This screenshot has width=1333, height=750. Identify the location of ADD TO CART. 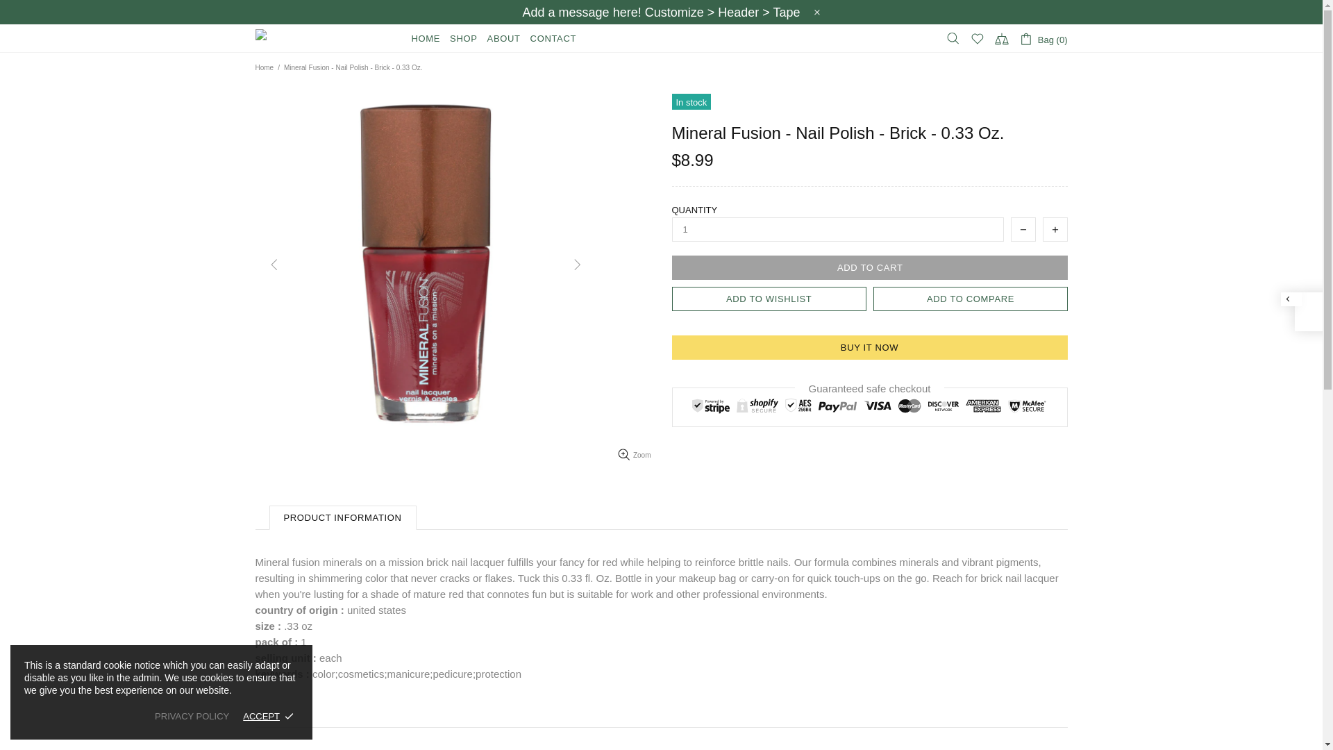
(869, 267).